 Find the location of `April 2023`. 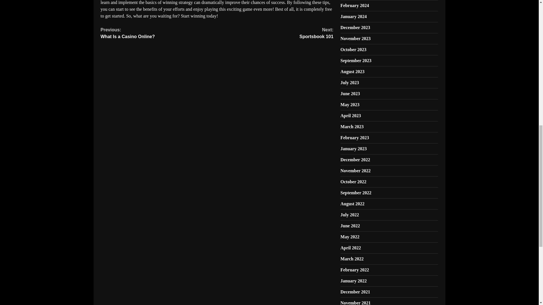

April 2023 is located at coordinates (351, 115).